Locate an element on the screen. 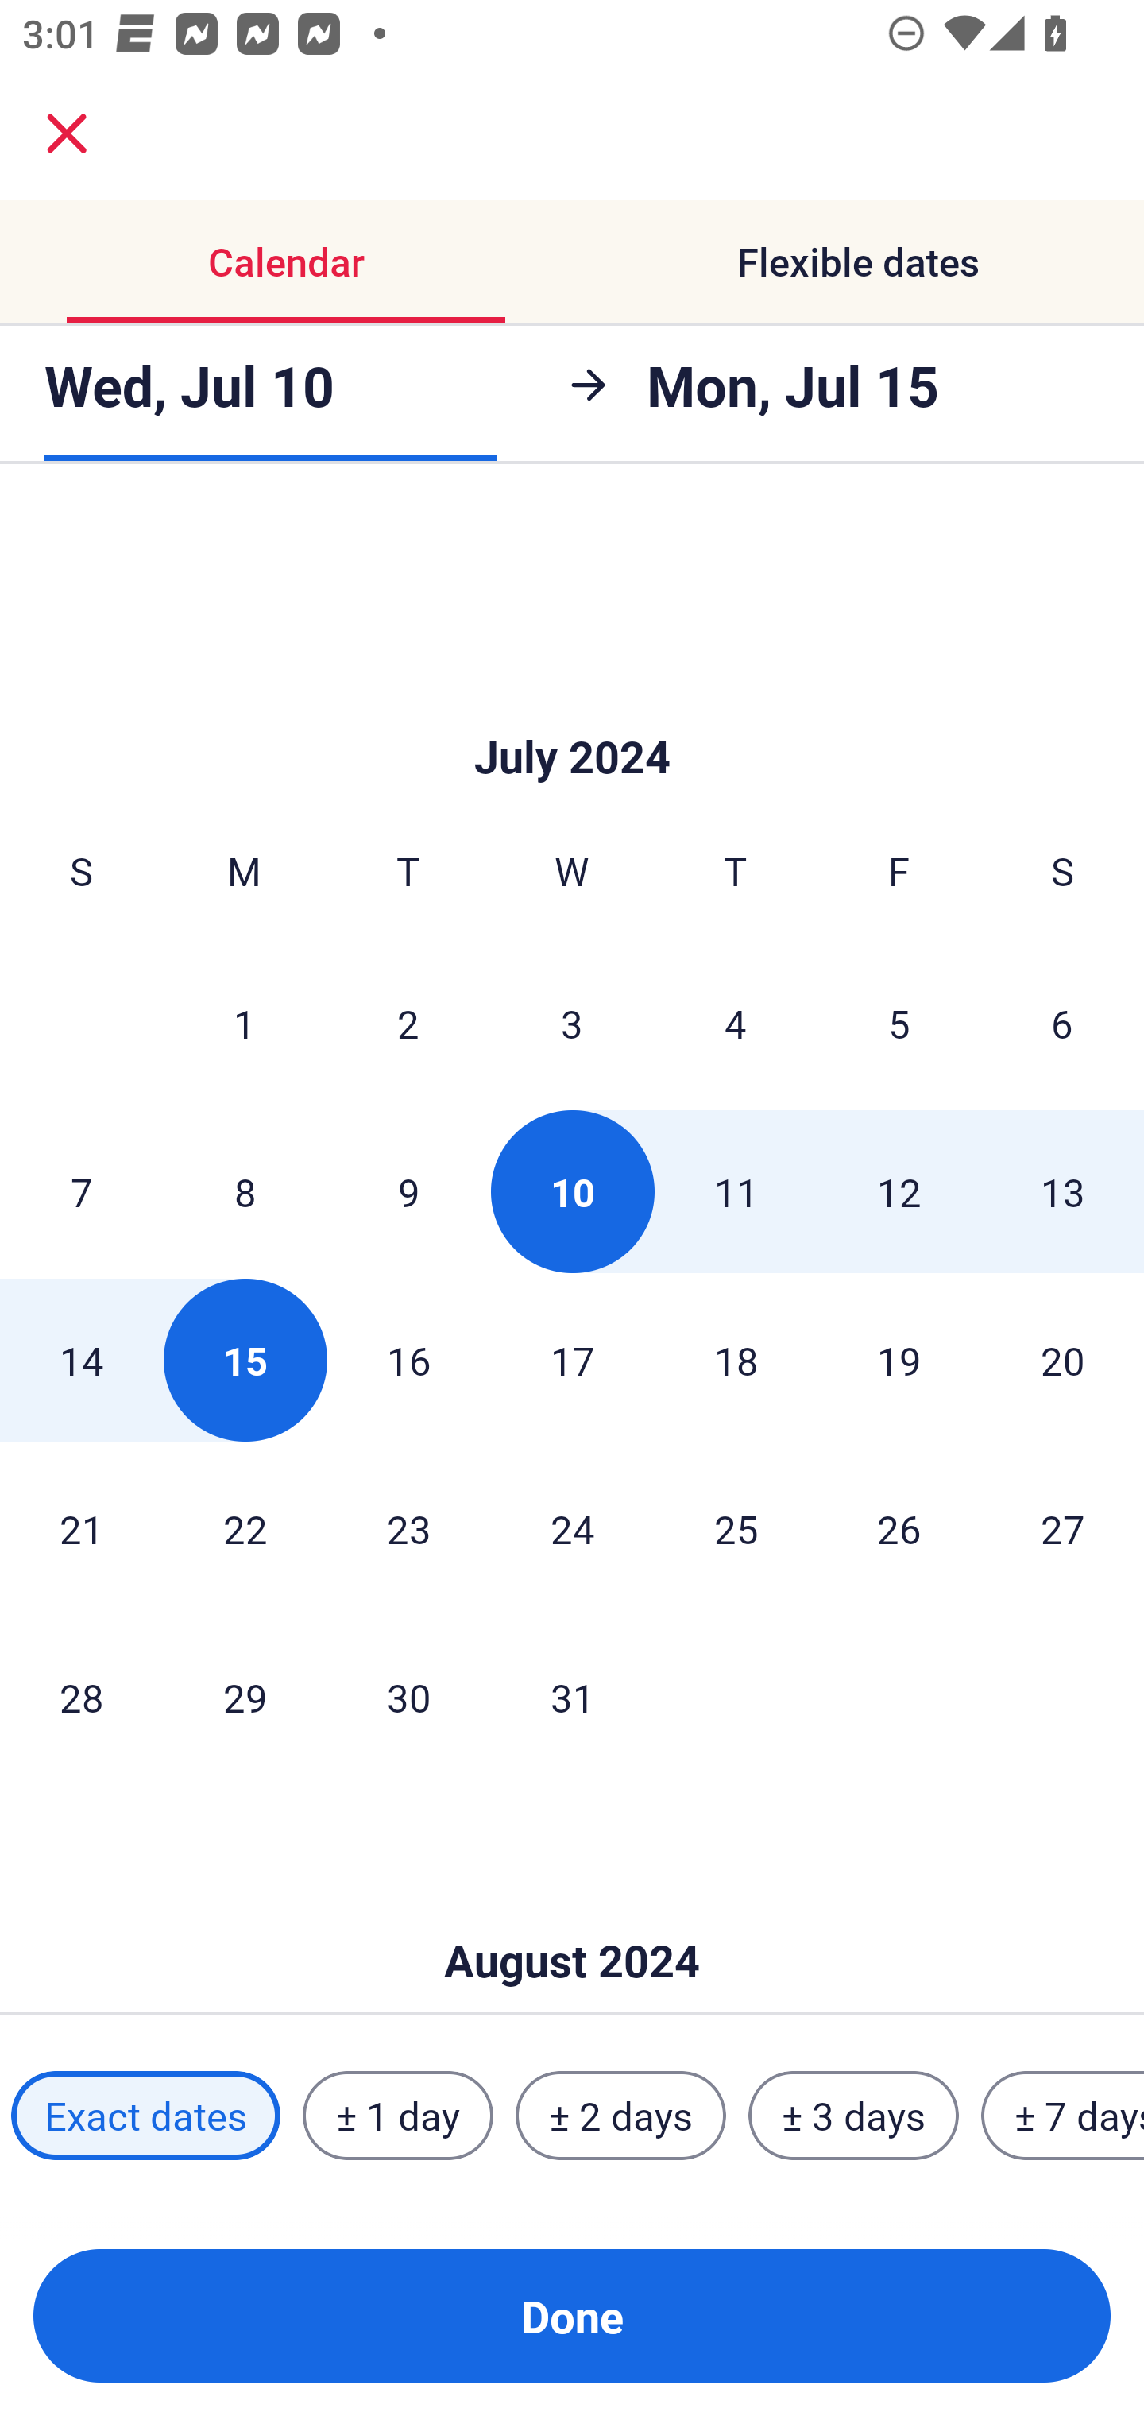  ± 2 days is located at coordinates (621, 2115).